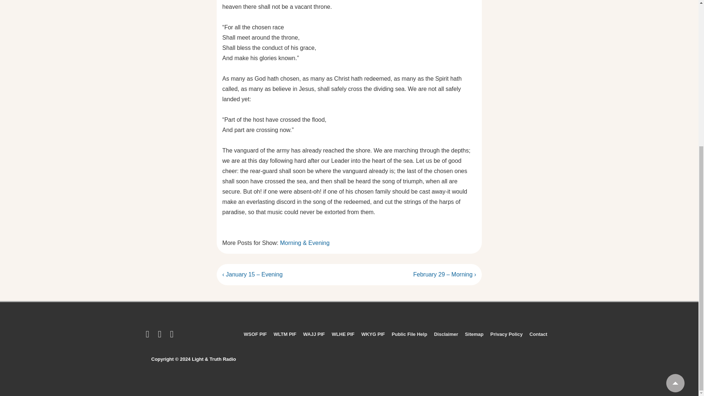  What do you see at coordinates (538, 334) in the screenshot?
I see `Have a comment or question? Use this form to let us know.` at bounding box center [538, 334].